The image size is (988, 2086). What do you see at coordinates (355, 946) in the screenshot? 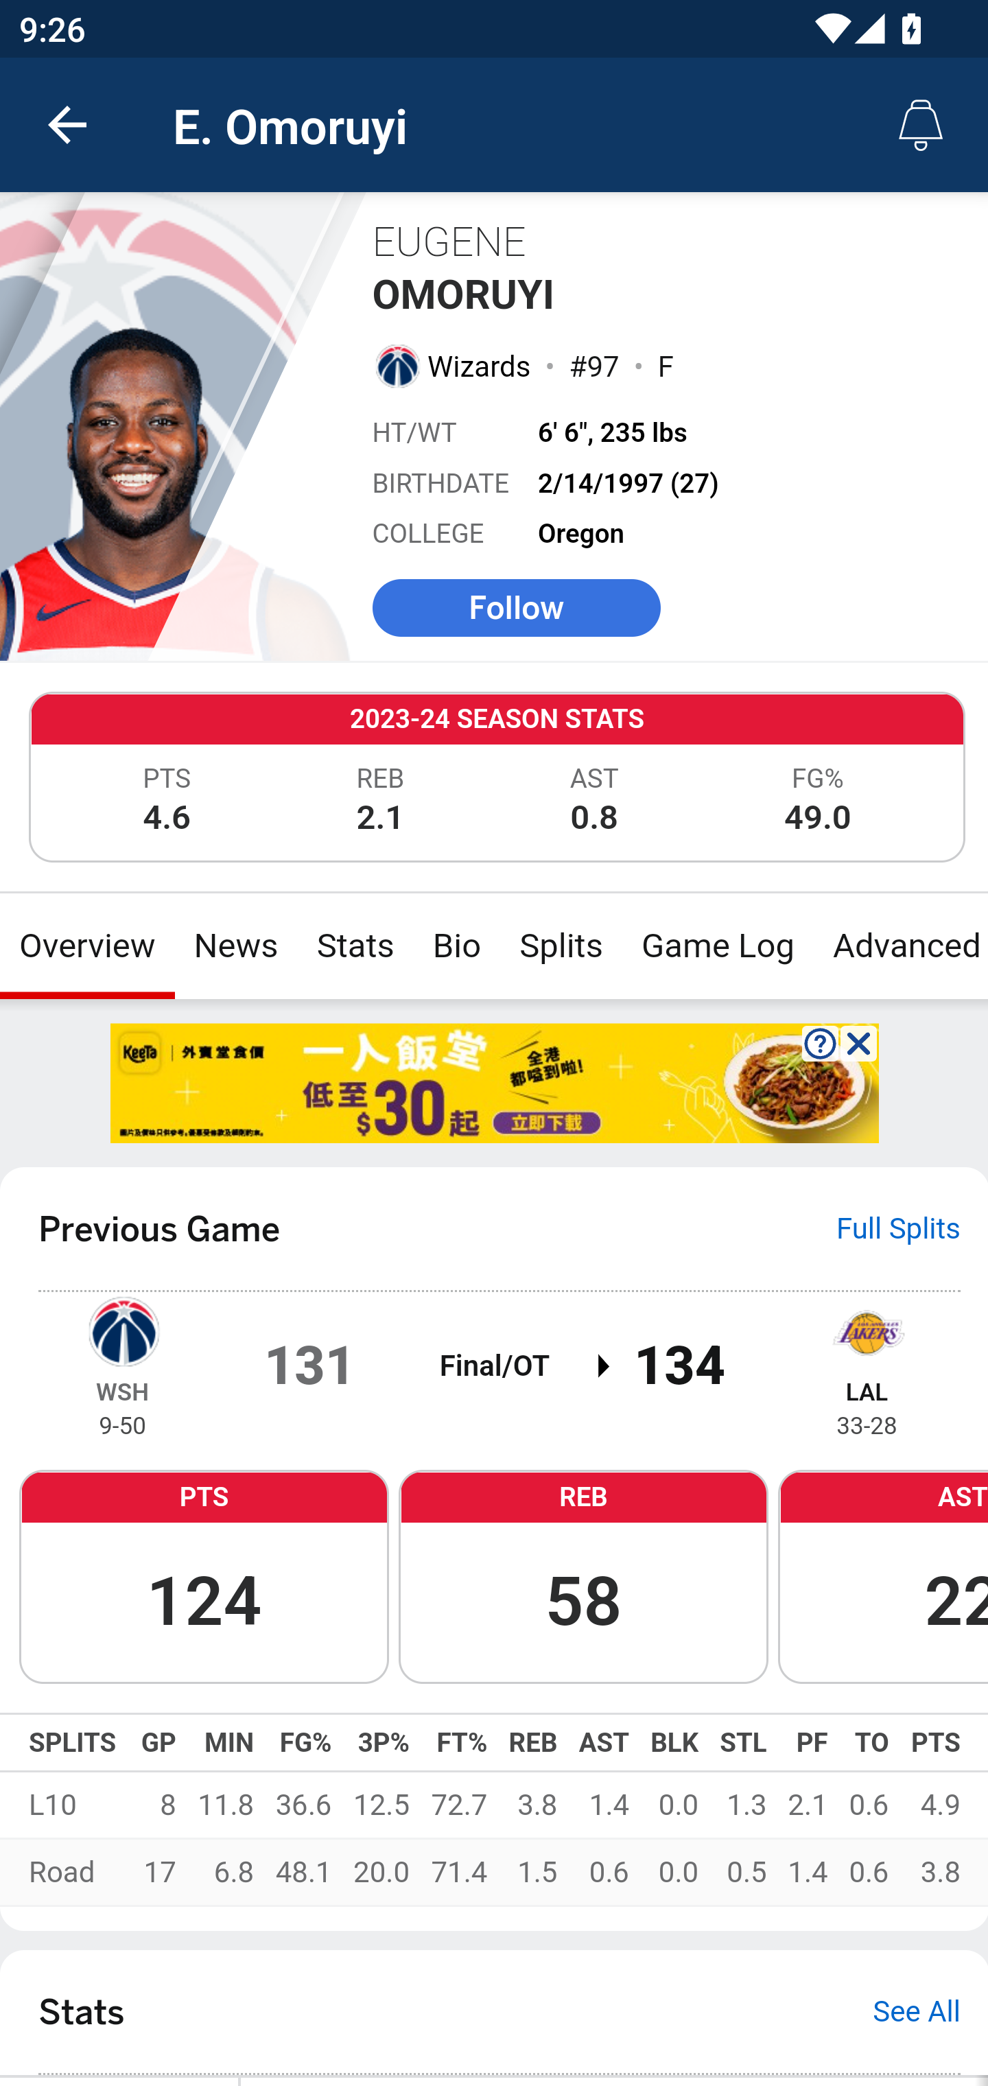
I see `Stats` at bounding box center [355, 946].